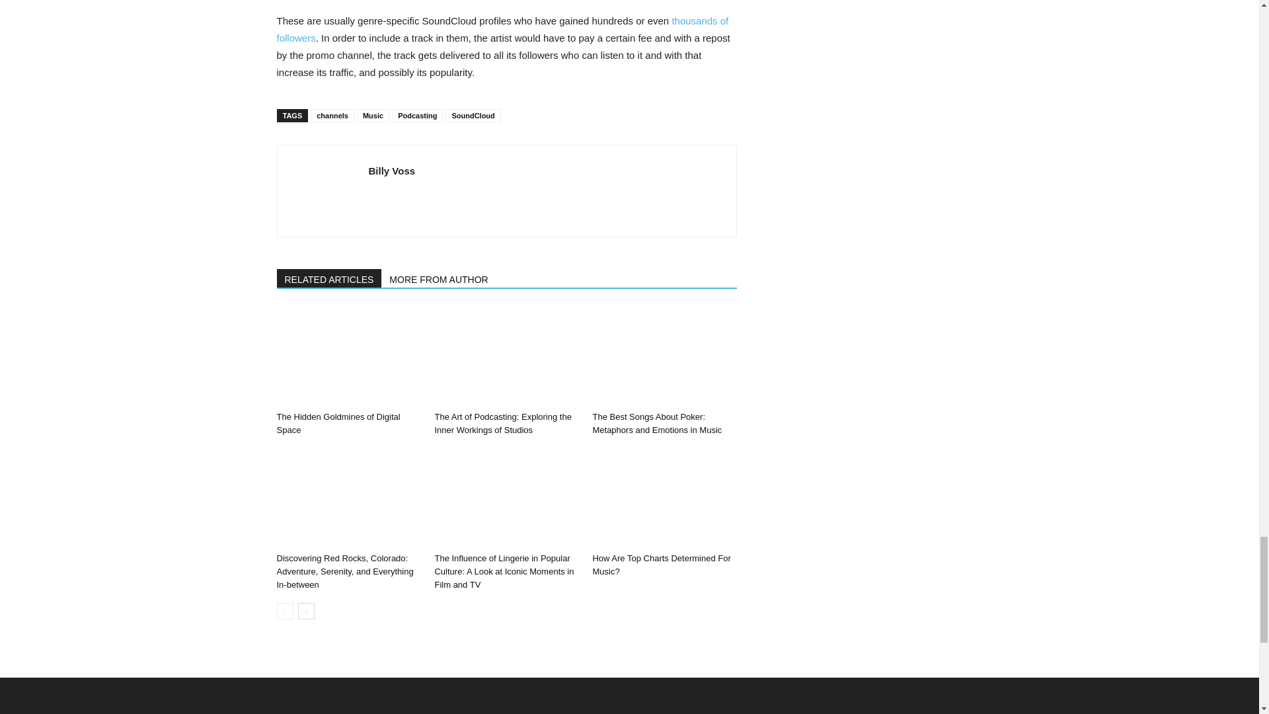  What do you see at coordinates (502, 29) in the screenshot?
I see `thousands of followers` at bounding box center [502, 29].